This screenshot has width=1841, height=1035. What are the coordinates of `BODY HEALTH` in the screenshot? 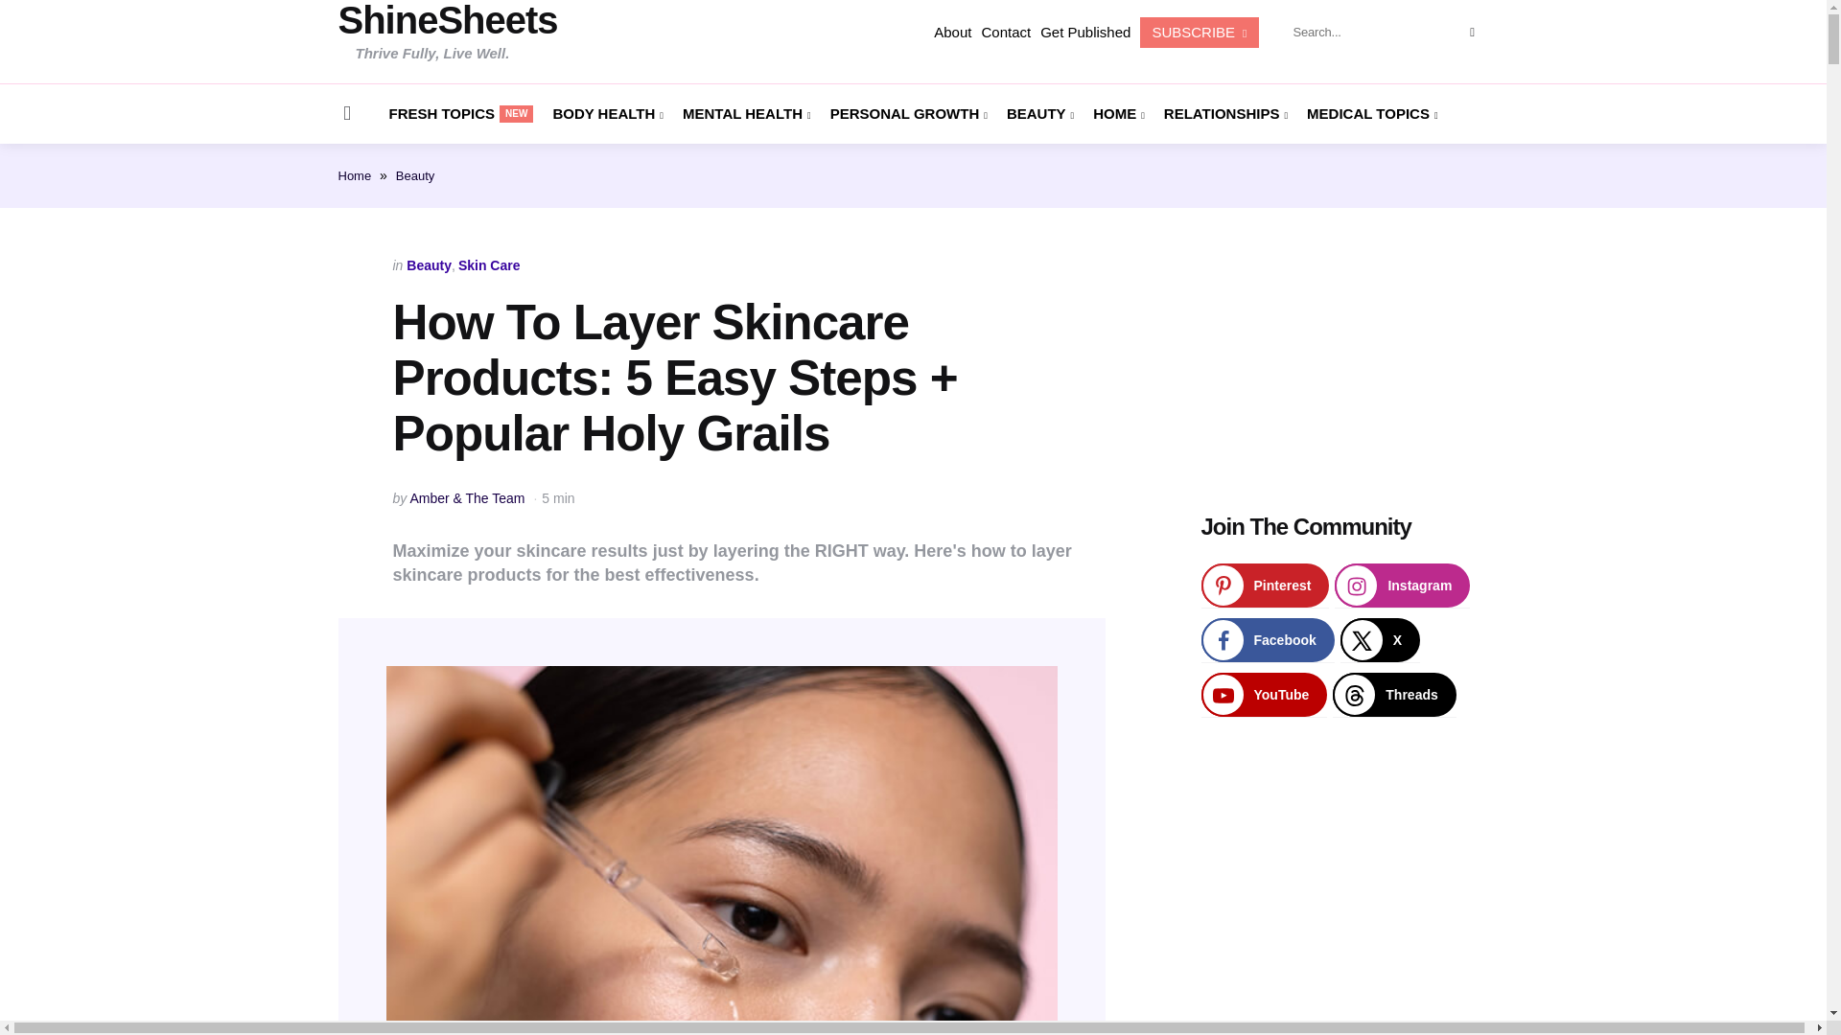 It's located at (608, 113).